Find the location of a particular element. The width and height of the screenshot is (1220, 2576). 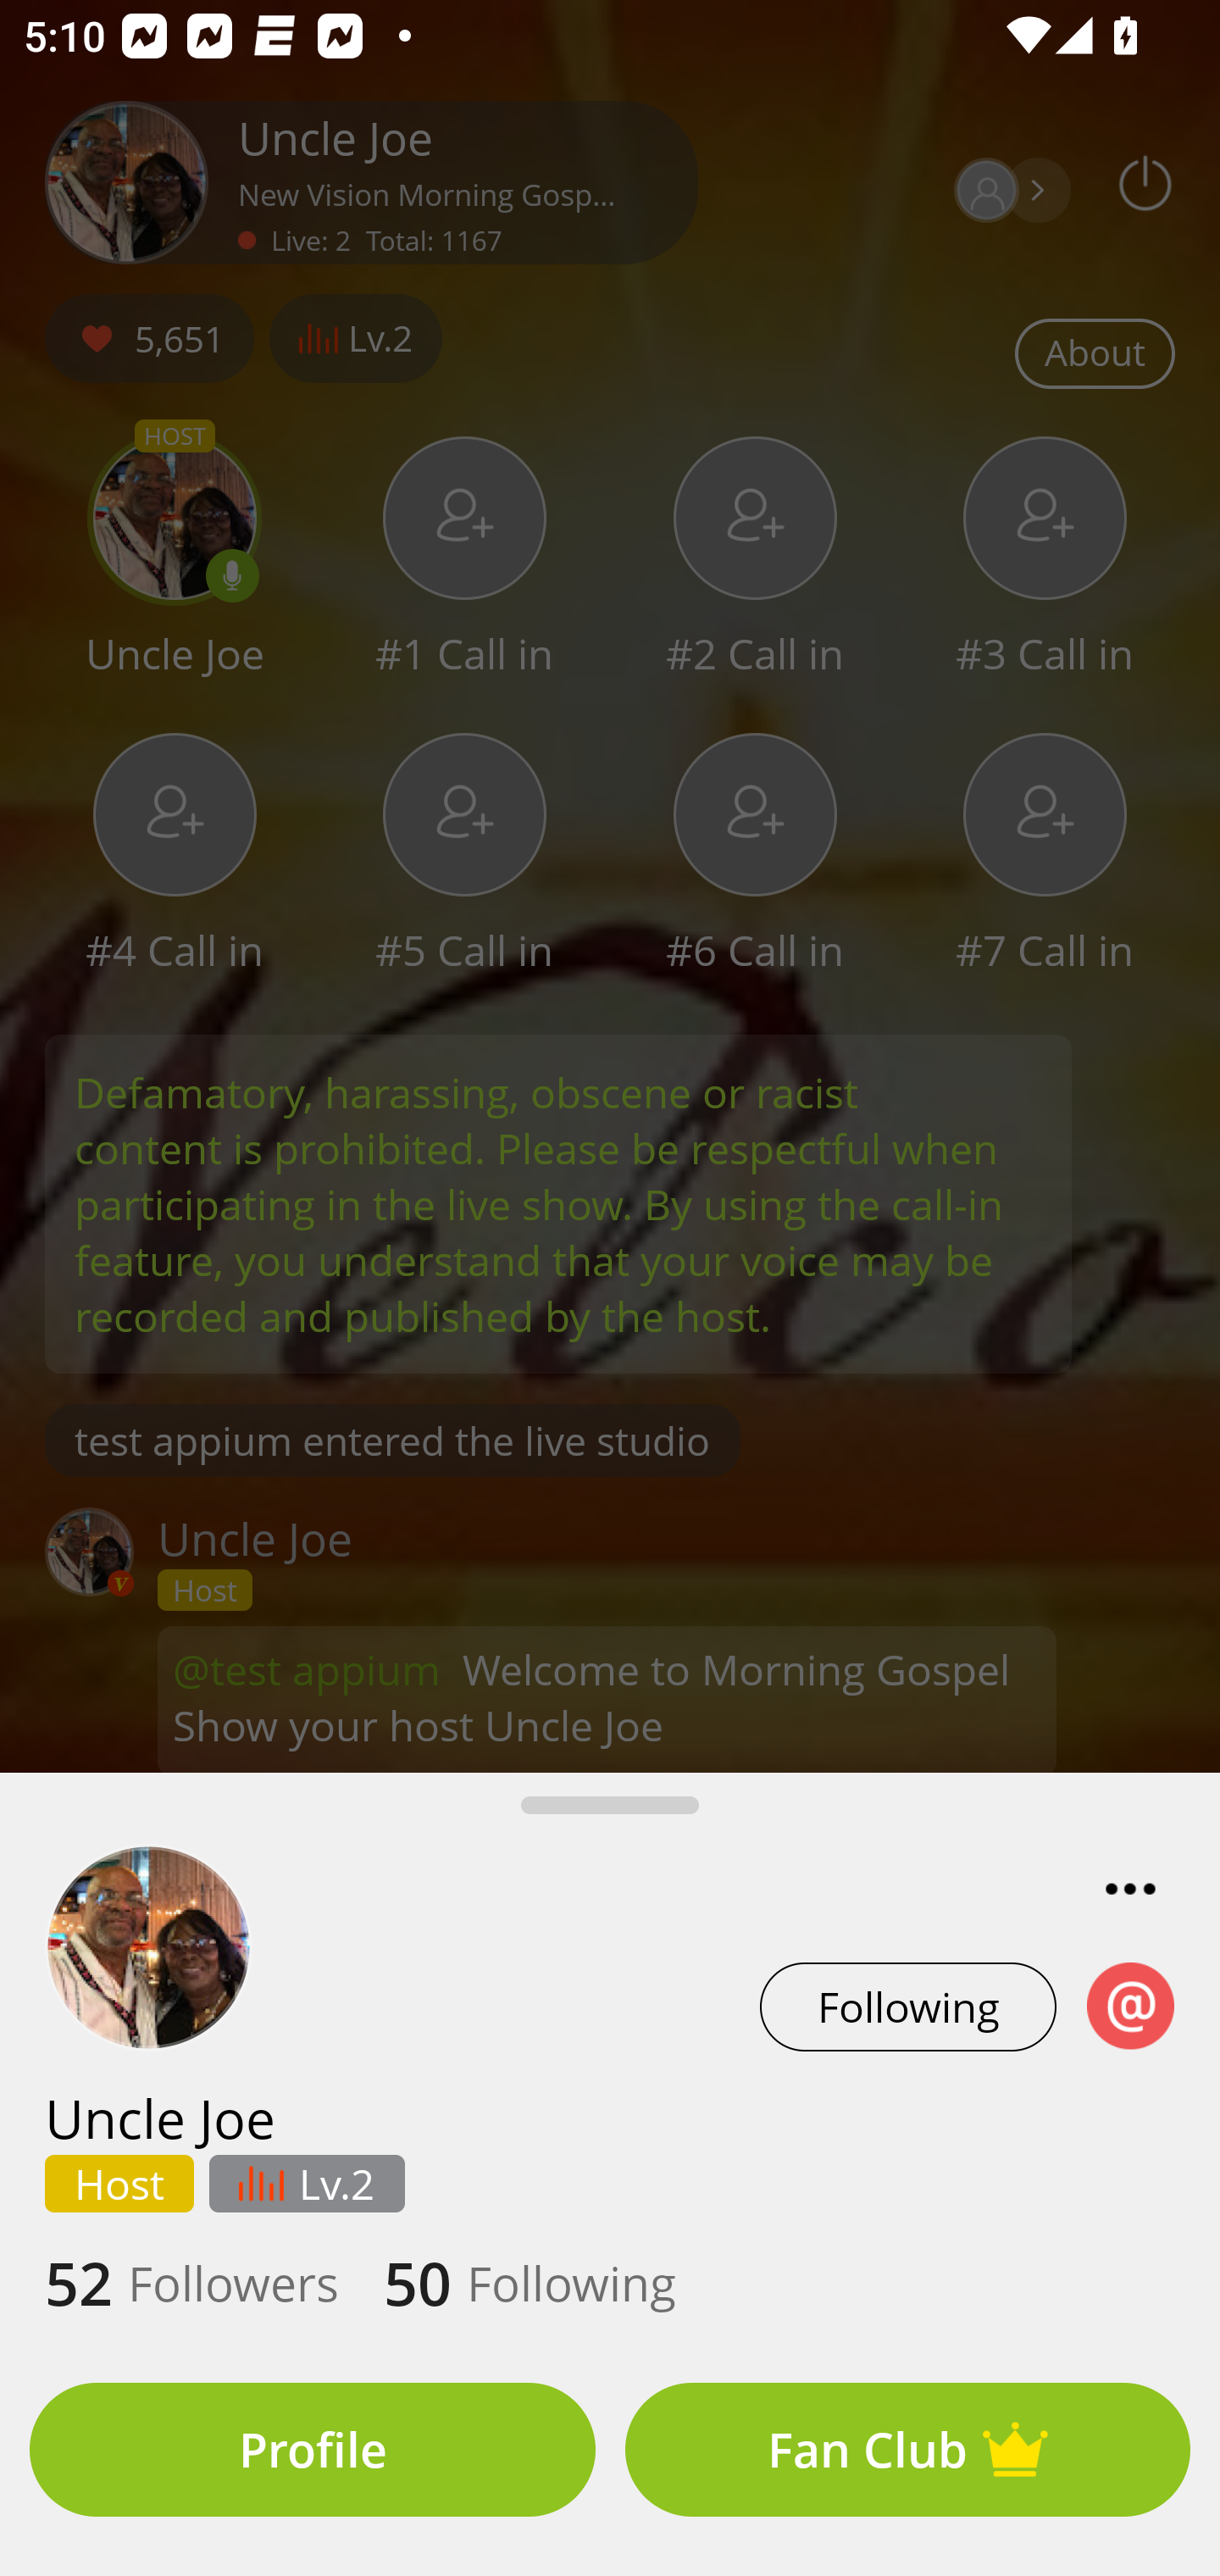

Profile is located at coordinates (312, 2450).